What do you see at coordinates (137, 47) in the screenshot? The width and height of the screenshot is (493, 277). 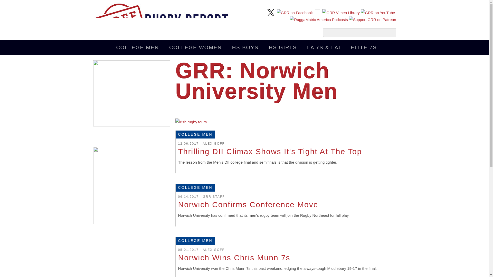 I see `COLLEGE MEN` at bounding box center [137, 47].